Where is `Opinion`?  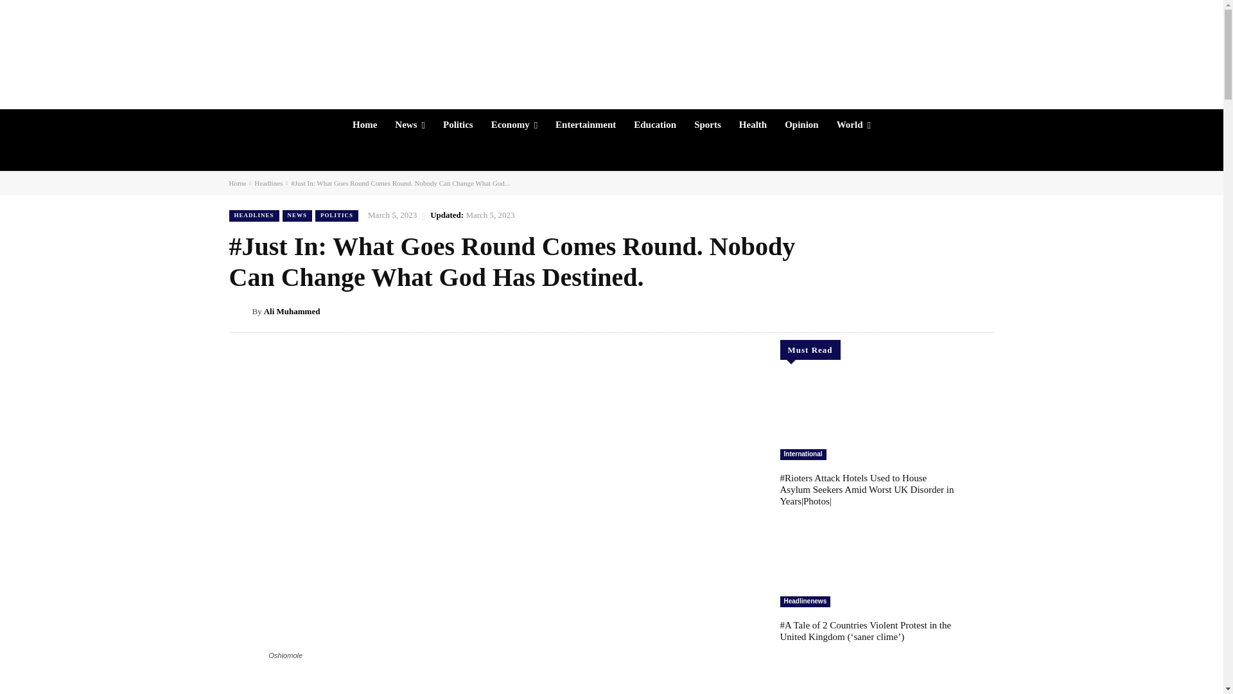
Opinion is located at coordinates (801, 125).